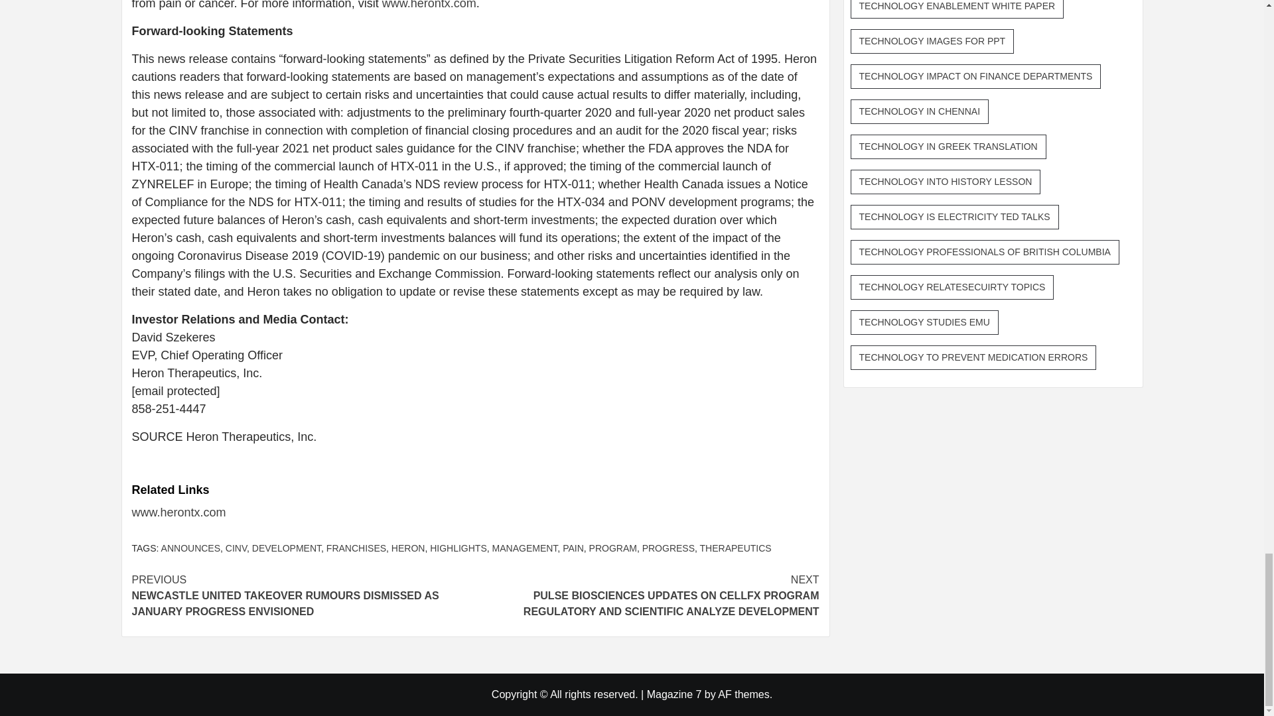 The width and height of the screenshot is (1274, 716). I want to click on PAIN, so click(573, 548).